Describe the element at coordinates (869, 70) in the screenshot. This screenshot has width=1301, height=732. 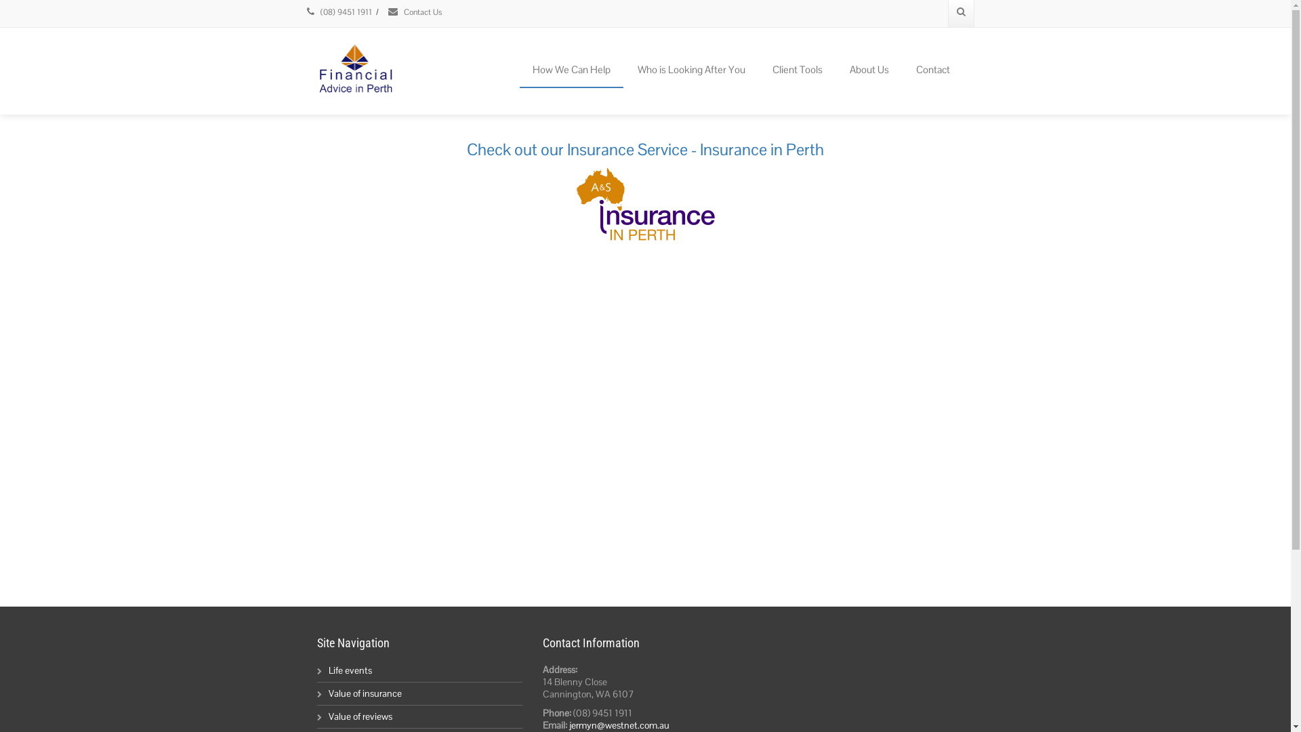
I see `About Us` at that location.